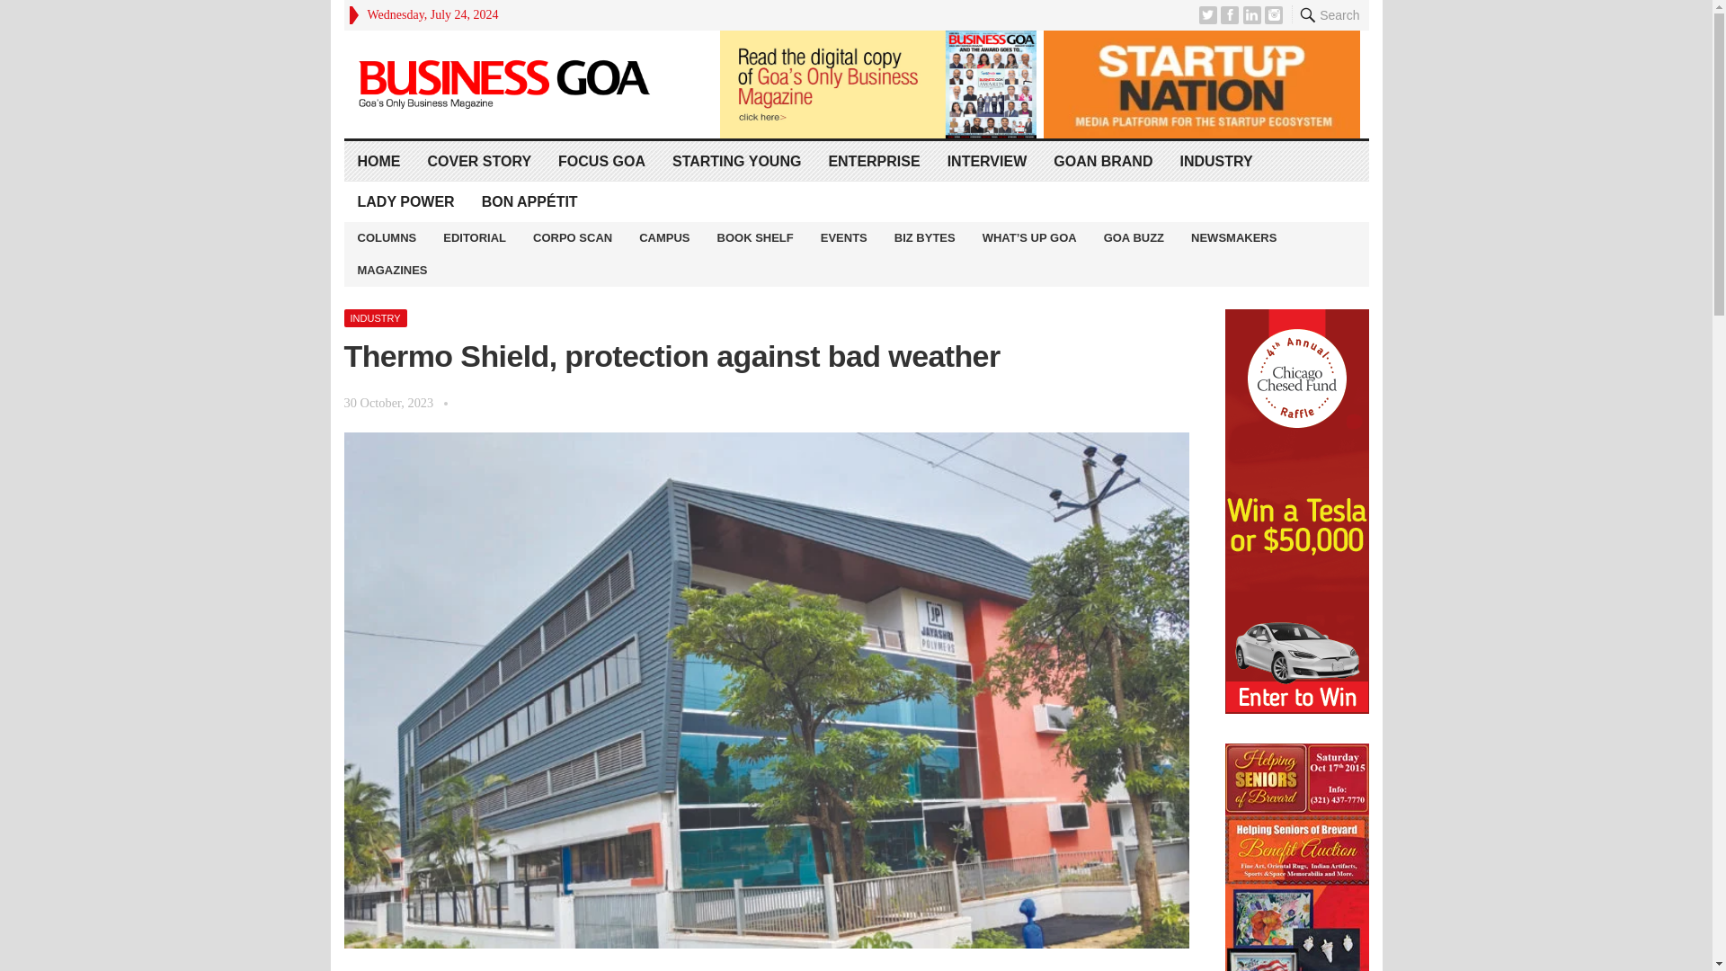 Image resolution: width=1726 pixels, height=971 pixels. I want to click on CORPO SCAN, so click(572, 237).